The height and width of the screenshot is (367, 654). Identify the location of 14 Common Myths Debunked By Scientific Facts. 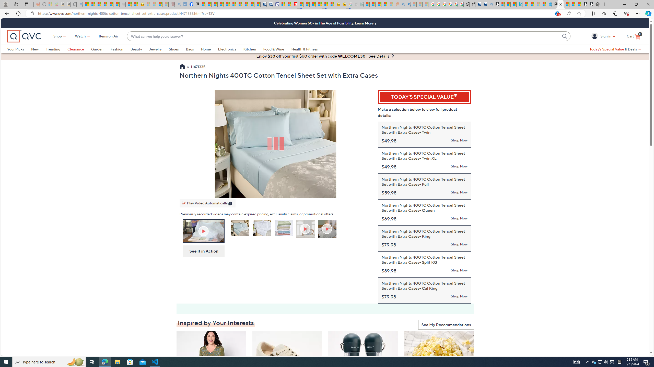
(307, 4).